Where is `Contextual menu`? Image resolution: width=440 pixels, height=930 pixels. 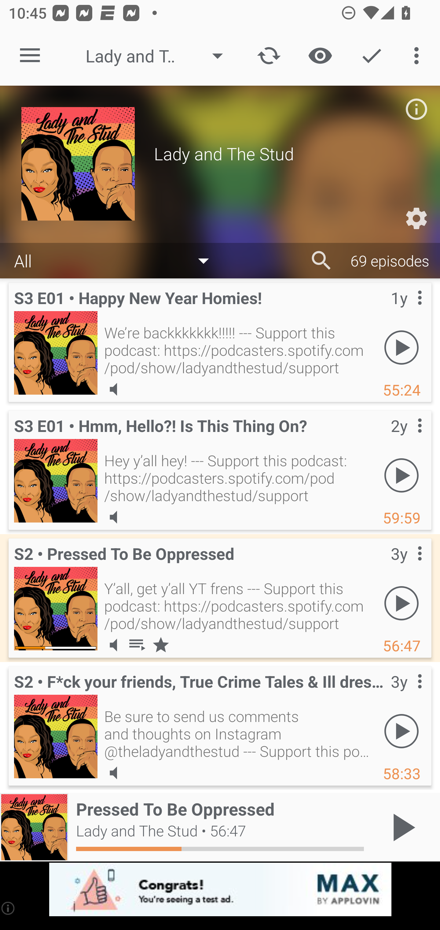 Contextual menu is located at coordinates (406, 310).